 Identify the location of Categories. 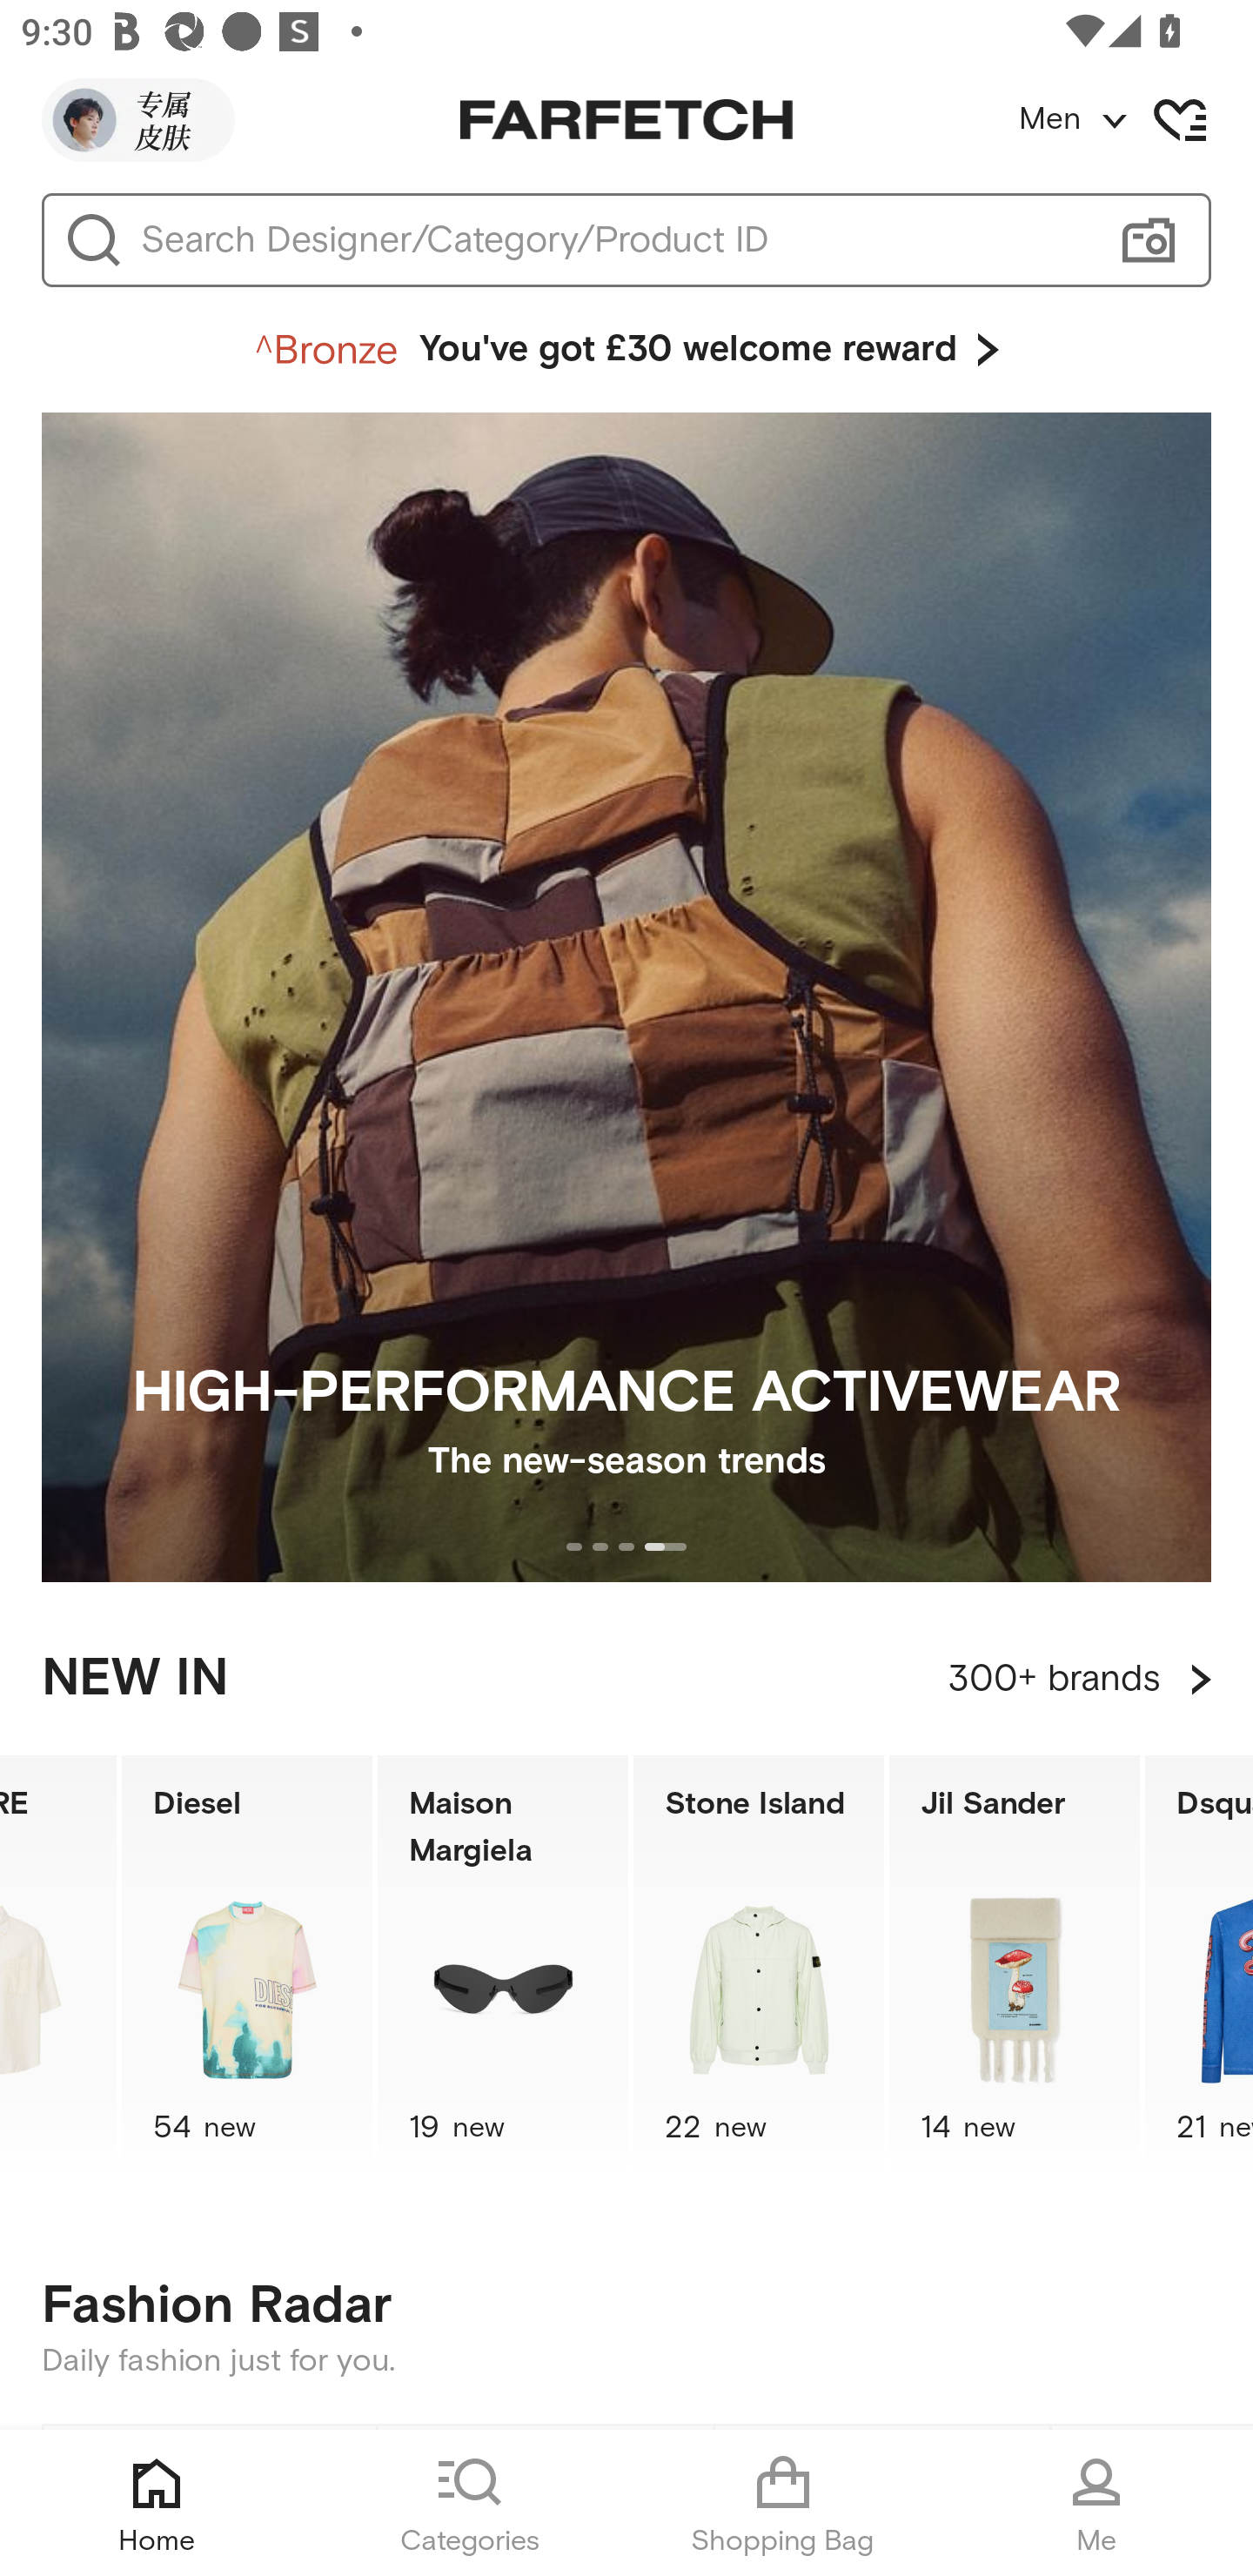
(470, 2503).